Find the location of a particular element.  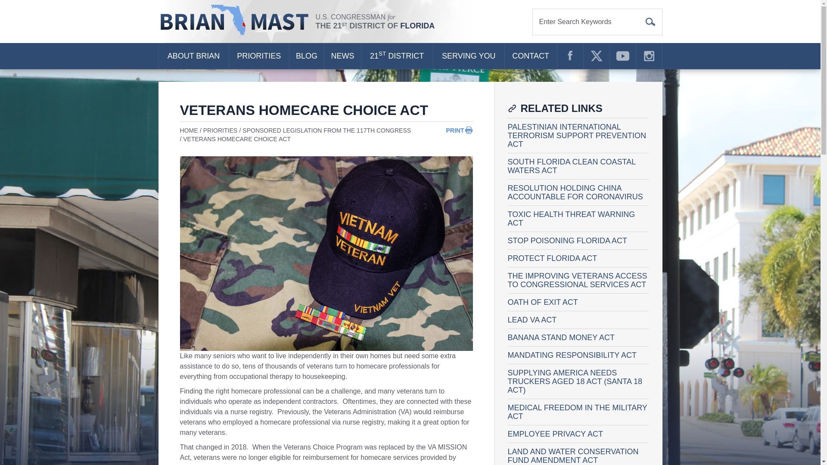

PRIORITIES is located at coordinates (258, 56).